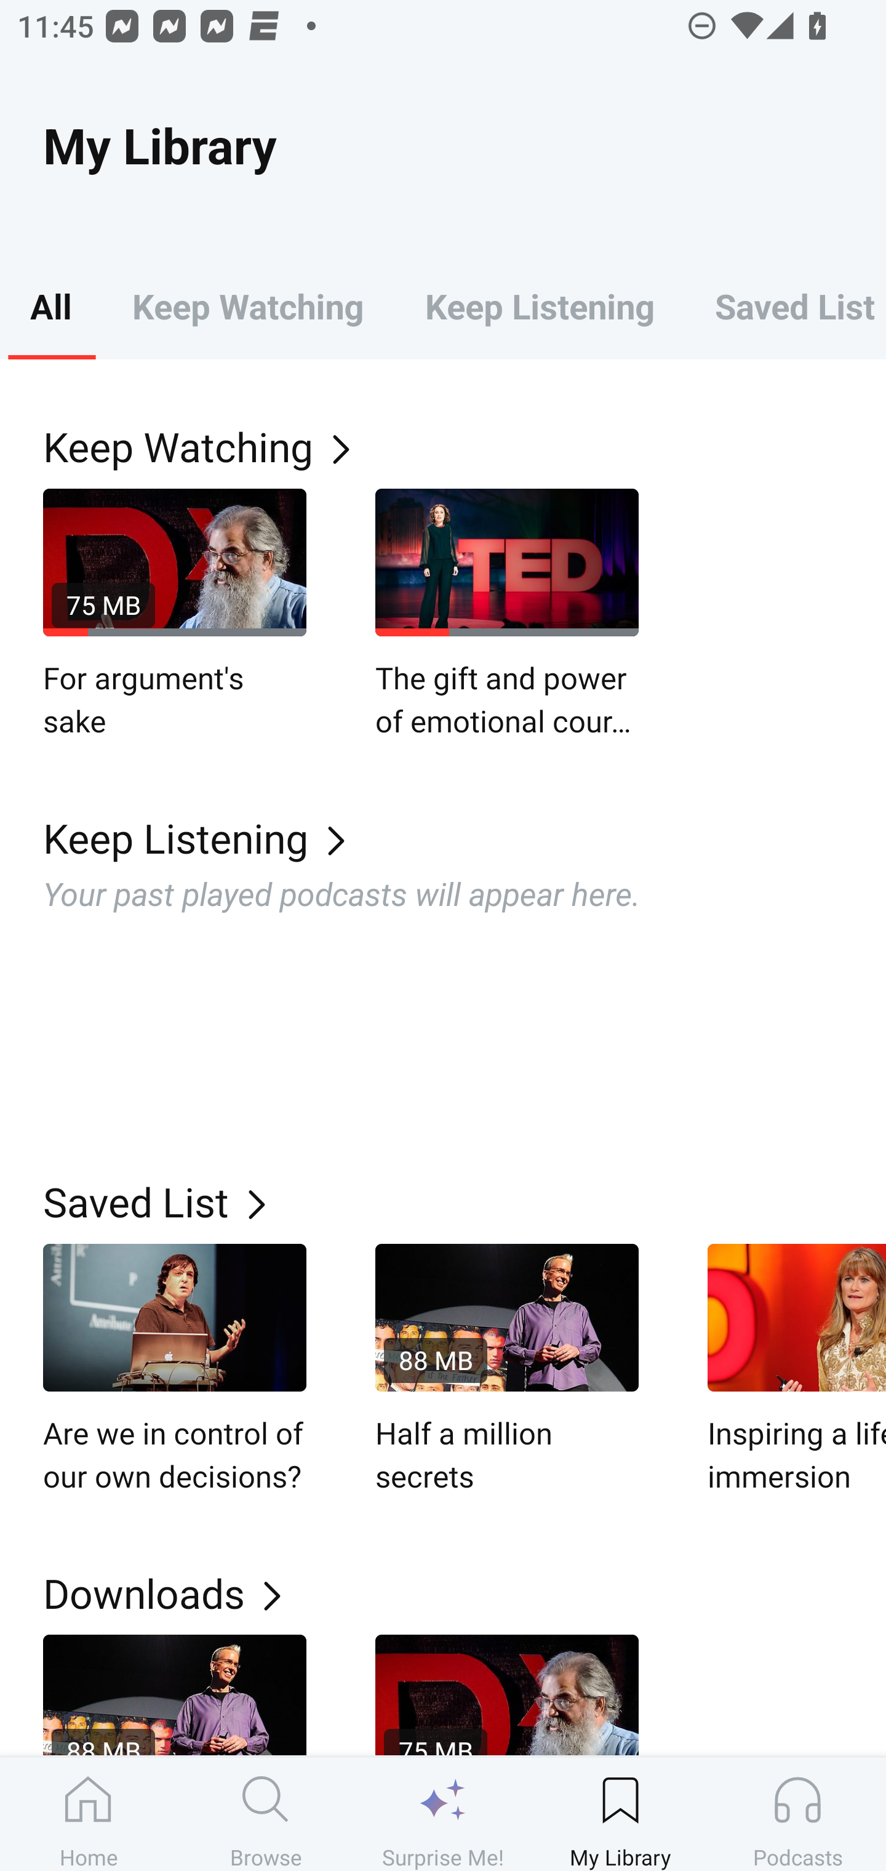 This screenshot has width=886, height=1871. Describe the element at coordinates (247, 305) in the screenshot. I see `Keep Watching` at that location.